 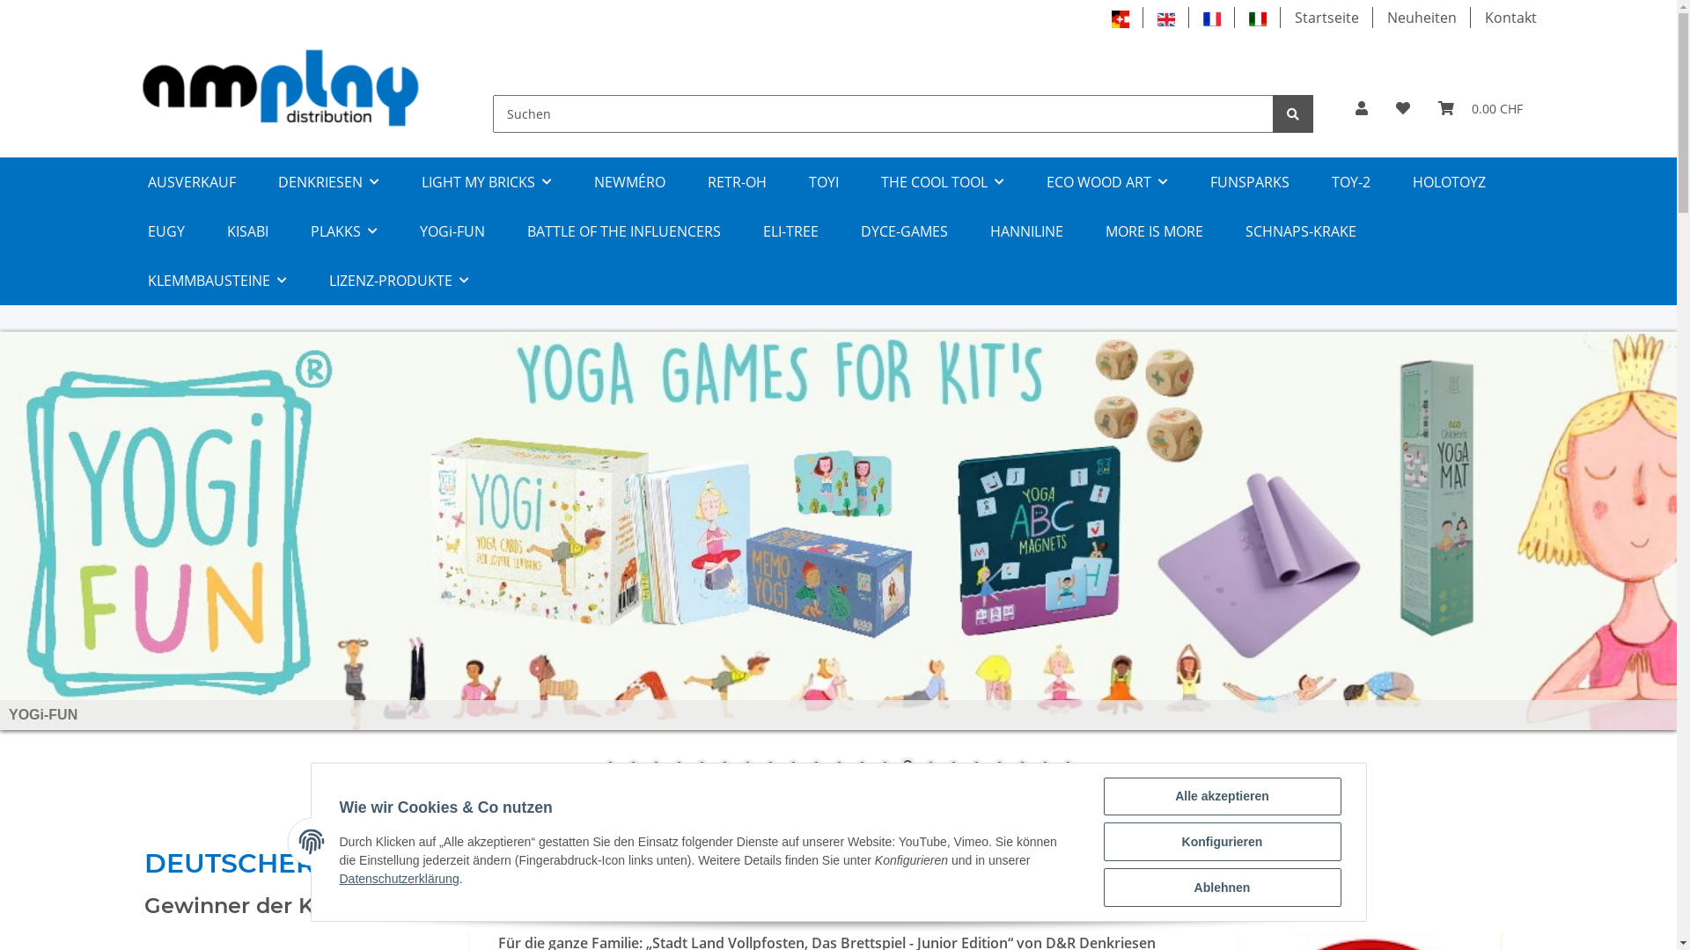 What do you see at coordinates (400, 281) in the screenshot?
I see `LIZENZ-PRODUKTE` at bounding box center [400, 281].